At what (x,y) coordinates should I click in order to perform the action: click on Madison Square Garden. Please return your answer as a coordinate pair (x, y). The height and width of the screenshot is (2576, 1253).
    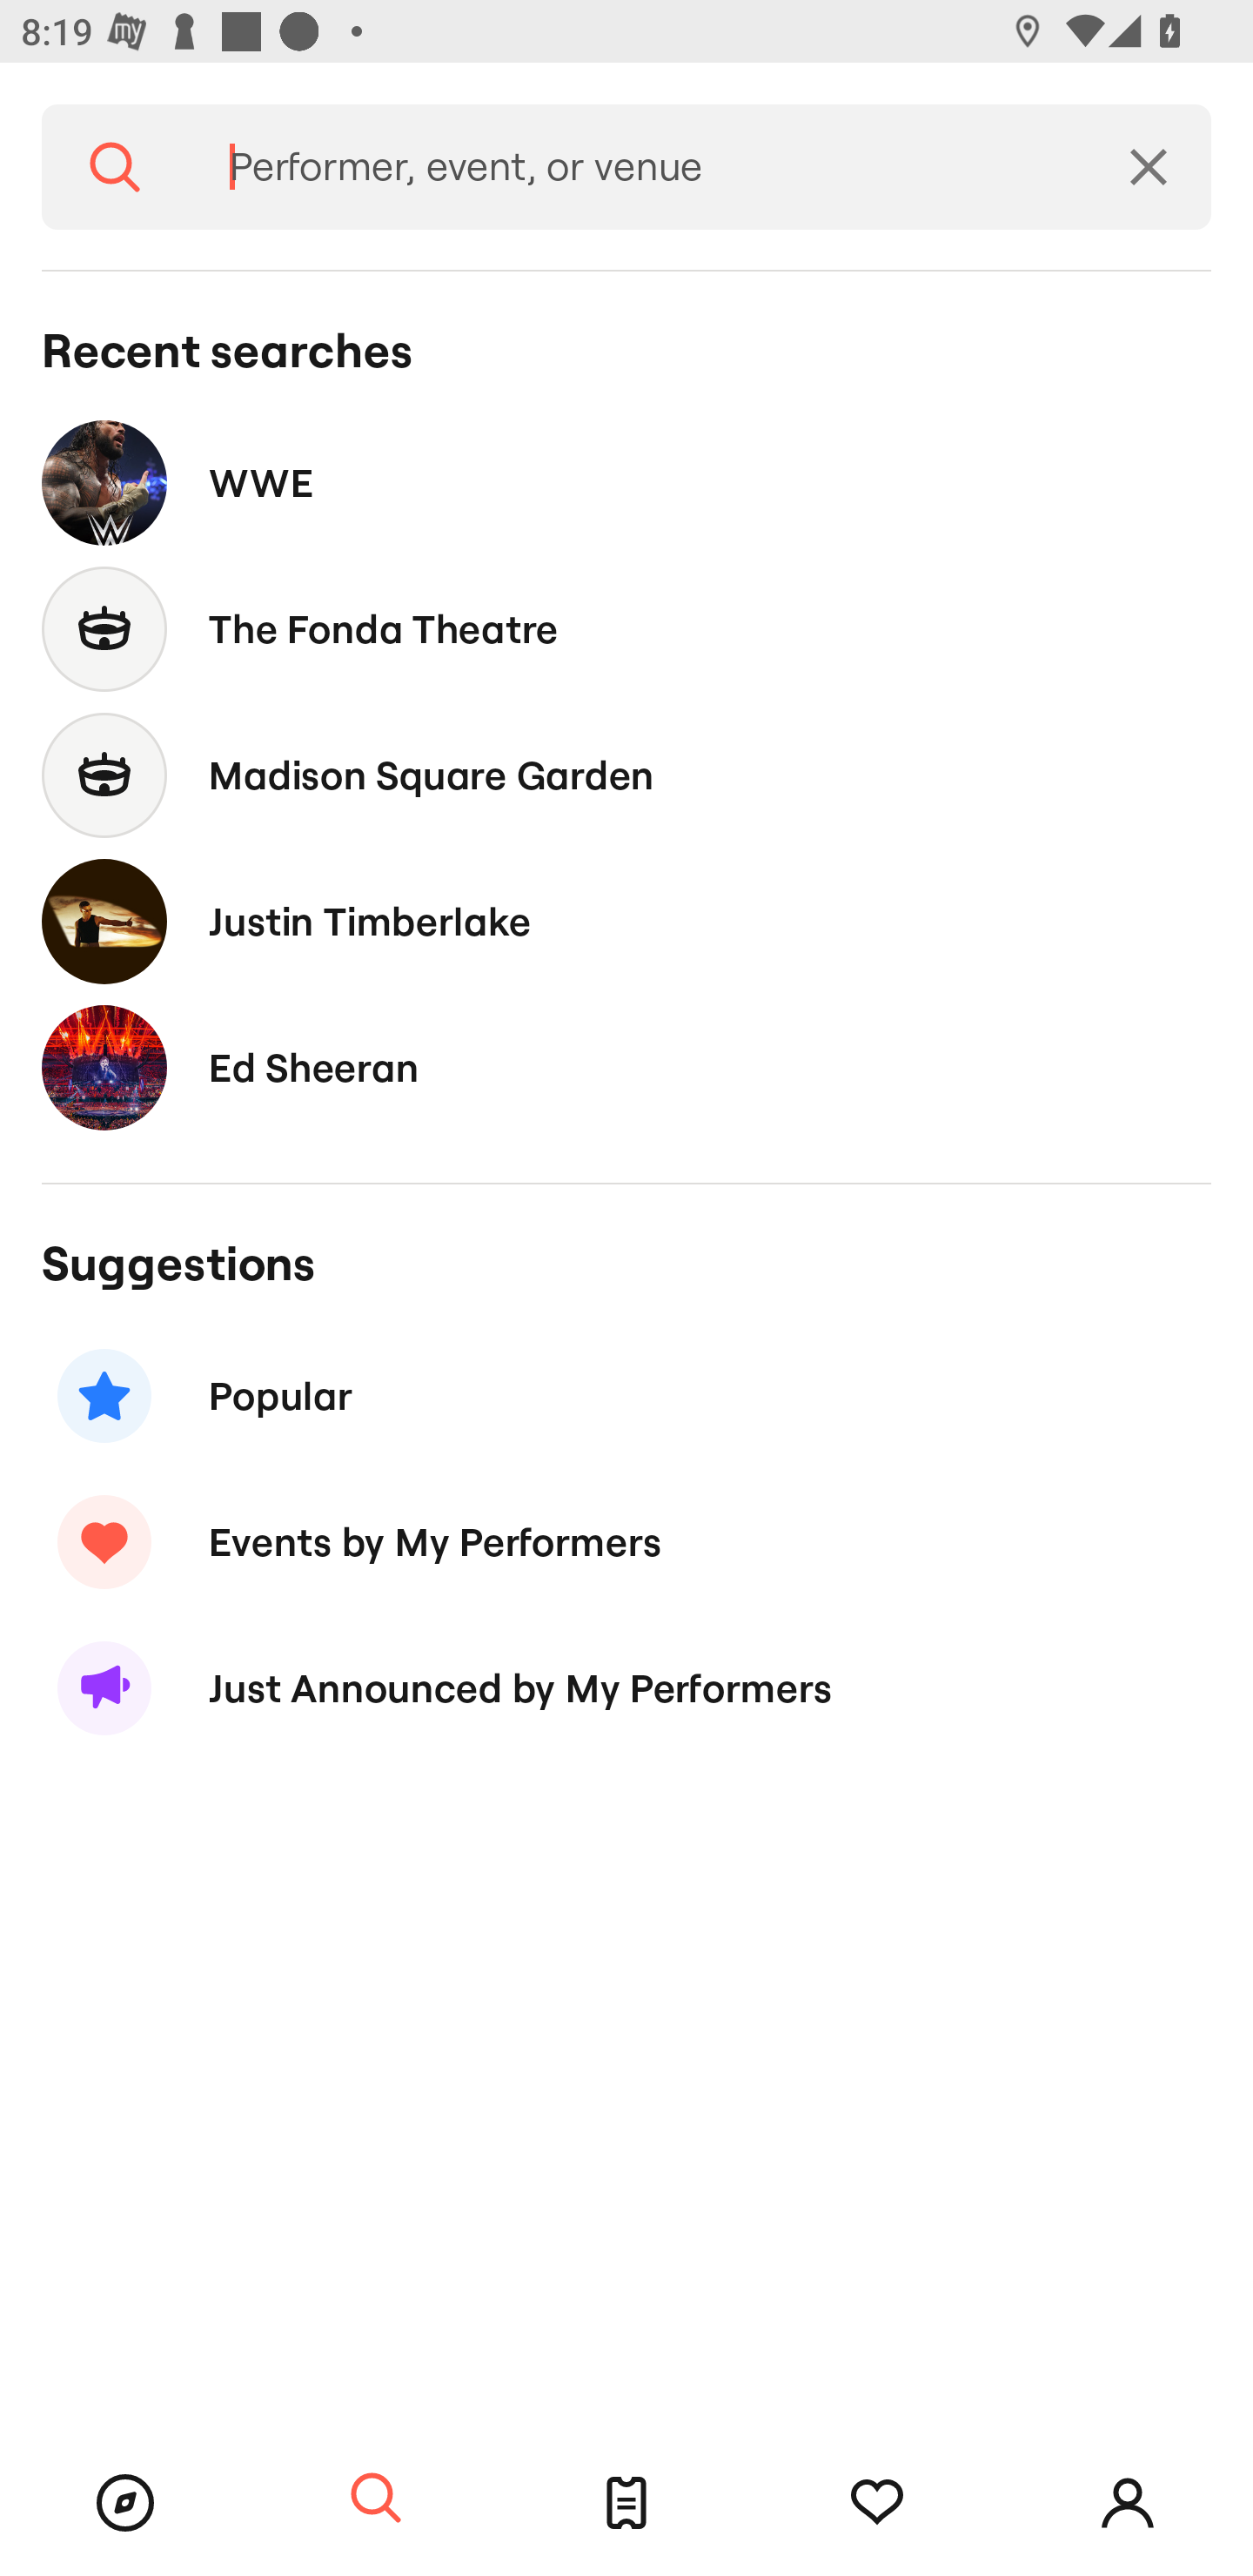
    Looking at the image, I should click on (626, 775).